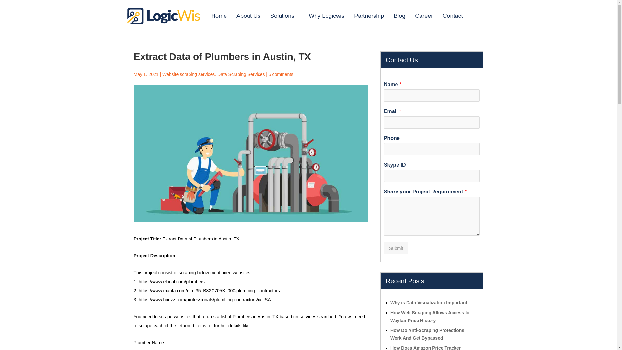 This screenshot has width=622, height=350. Describe the element at coordinates (430, 316) in the screenshot. I see `How Web Scraping Allows Access to Wayfair Price History` at that location.